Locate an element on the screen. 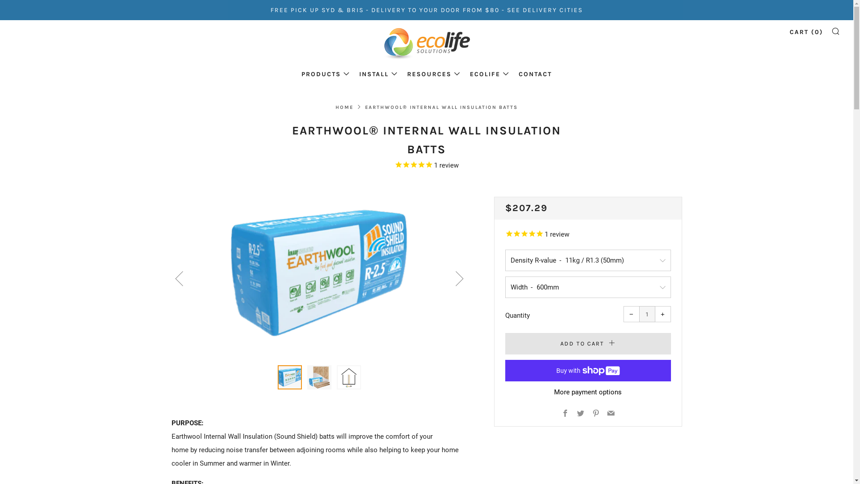 This screenshot has height=484, width=860. Email is located at coordinates (611, 414).